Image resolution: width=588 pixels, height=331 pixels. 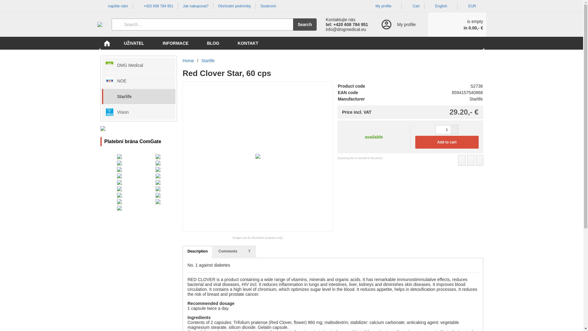 What do you see at coordinates (383, 6) in the screenshot?
I see ` My profile` at bounding box center [383, 6].